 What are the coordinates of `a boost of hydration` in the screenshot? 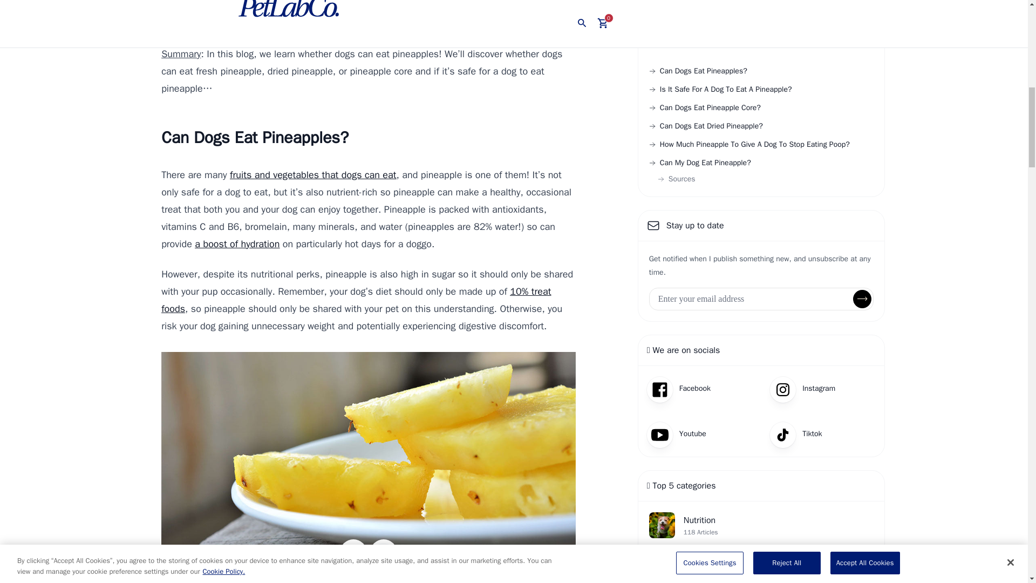 It's located at (237, 244).